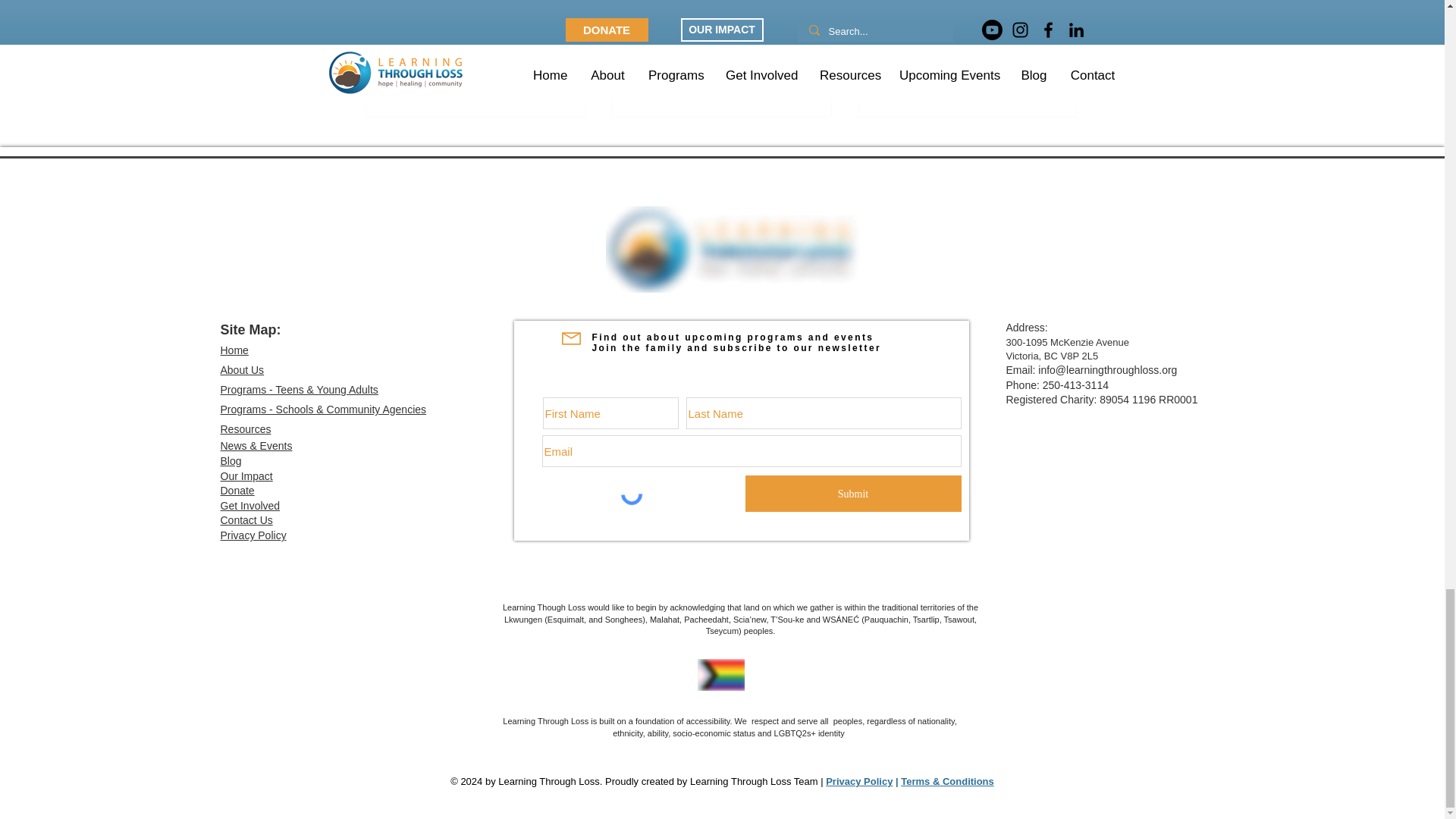 The height and width of the screenshot is (819, 1456). What do you see at coordinates (732, 249) in the screenshot?
I see `Learning Through Loss - Logo` at bounding box center [732, 249].